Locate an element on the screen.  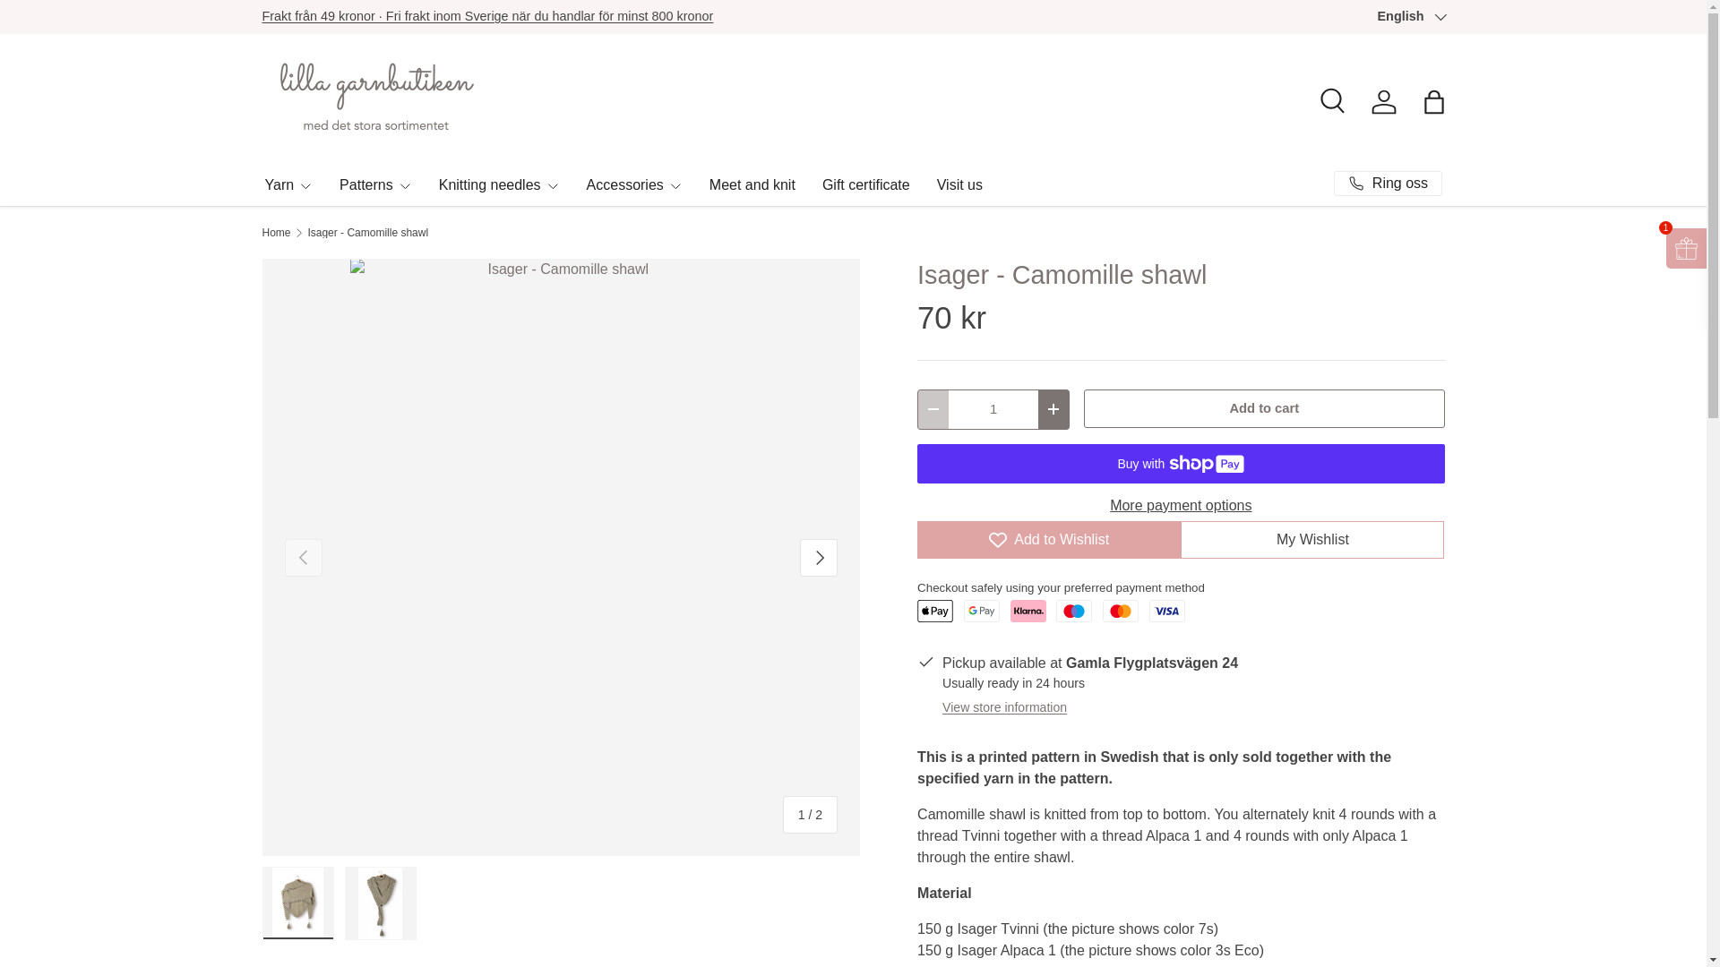
Yarn is located at coordinates (288, 184).